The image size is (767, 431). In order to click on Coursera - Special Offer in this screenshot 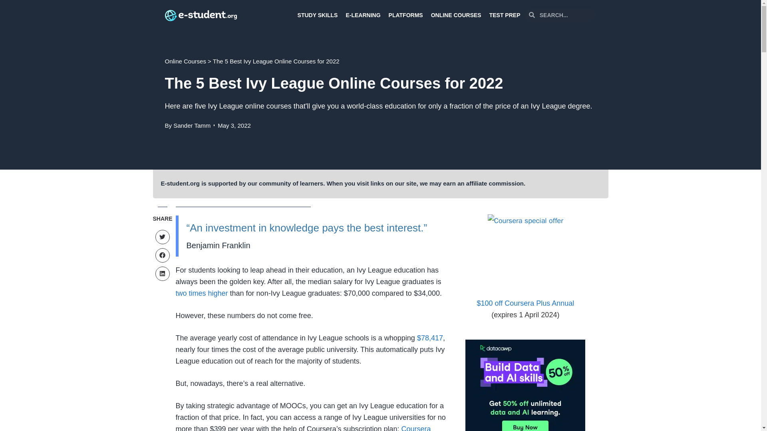, I will do `click(525, 251)`.